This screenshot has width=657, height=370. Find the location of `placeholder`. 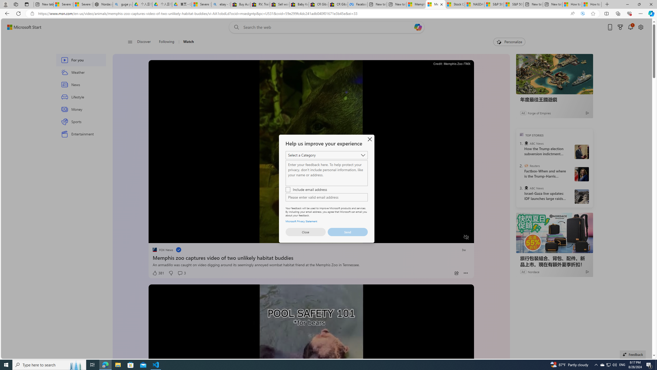

placeholder is located at coordinates (311, 376).